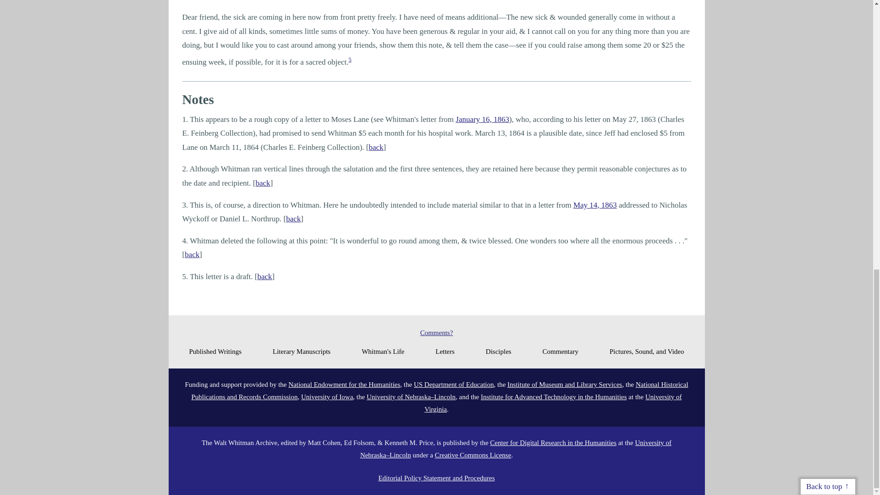 This screenshot has height=495, width=880. What do you see at coordinates (263, 183) in the screenshot?
I see `back` at bounding box center [263, 183].